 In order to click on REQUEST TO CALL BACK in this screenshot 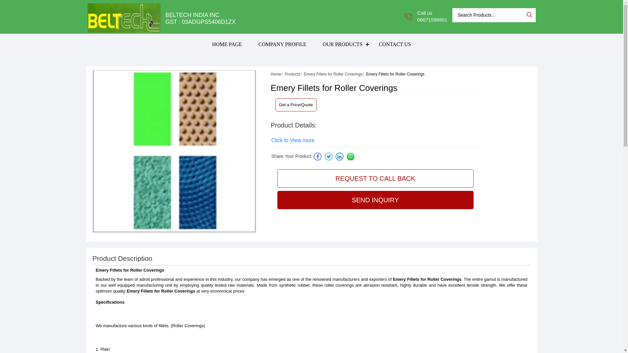, I will do `click(375, 178)`.